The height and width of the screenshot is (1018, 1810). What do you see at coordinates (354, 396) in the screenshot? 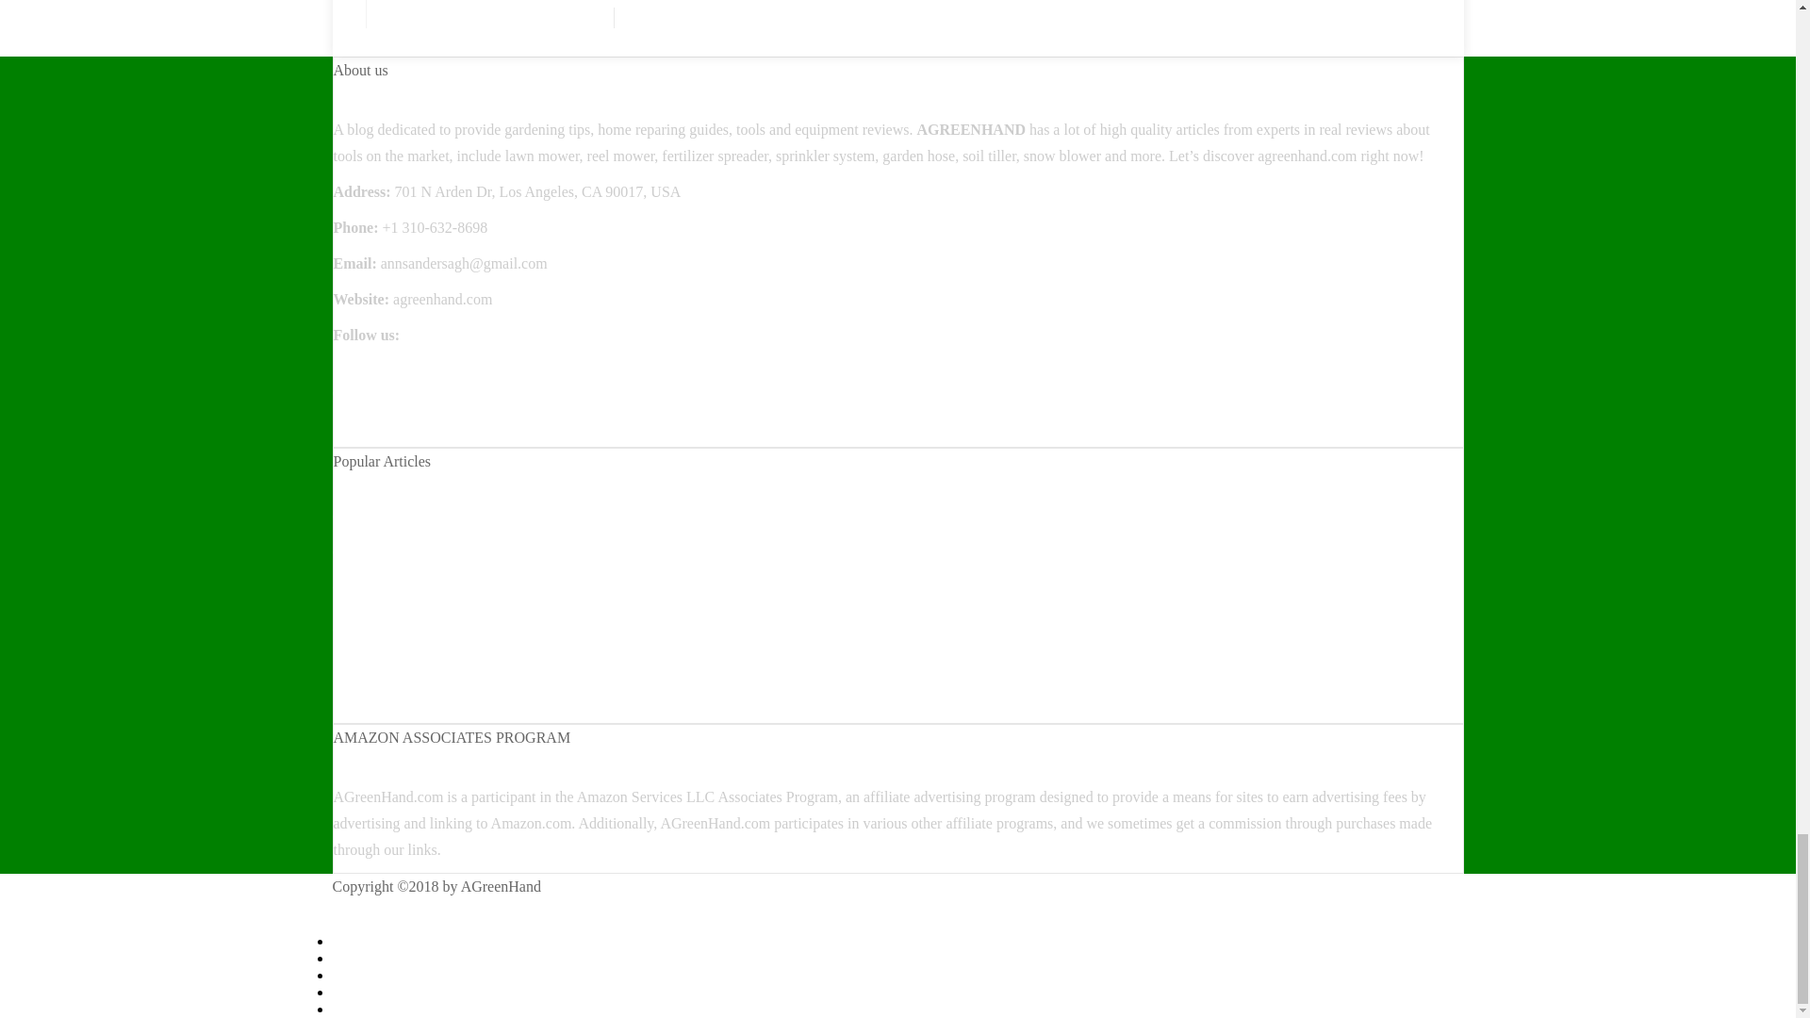
I see `Twitter` at bounding box center [354, 396].